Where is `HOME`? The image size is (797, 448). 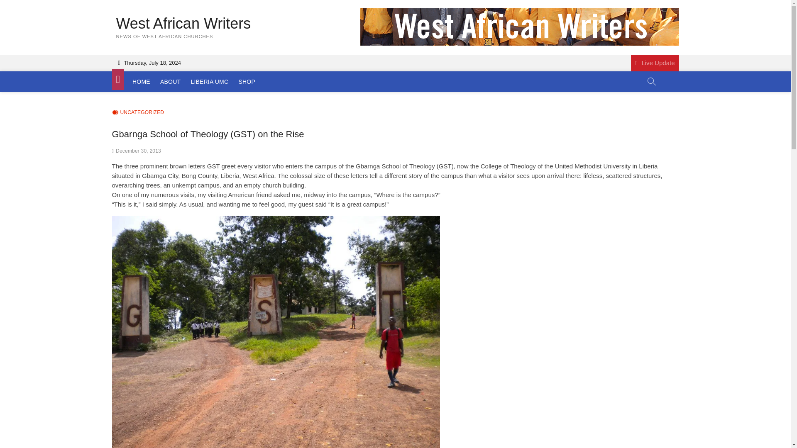
HOME is located at coordinates (141, 81).